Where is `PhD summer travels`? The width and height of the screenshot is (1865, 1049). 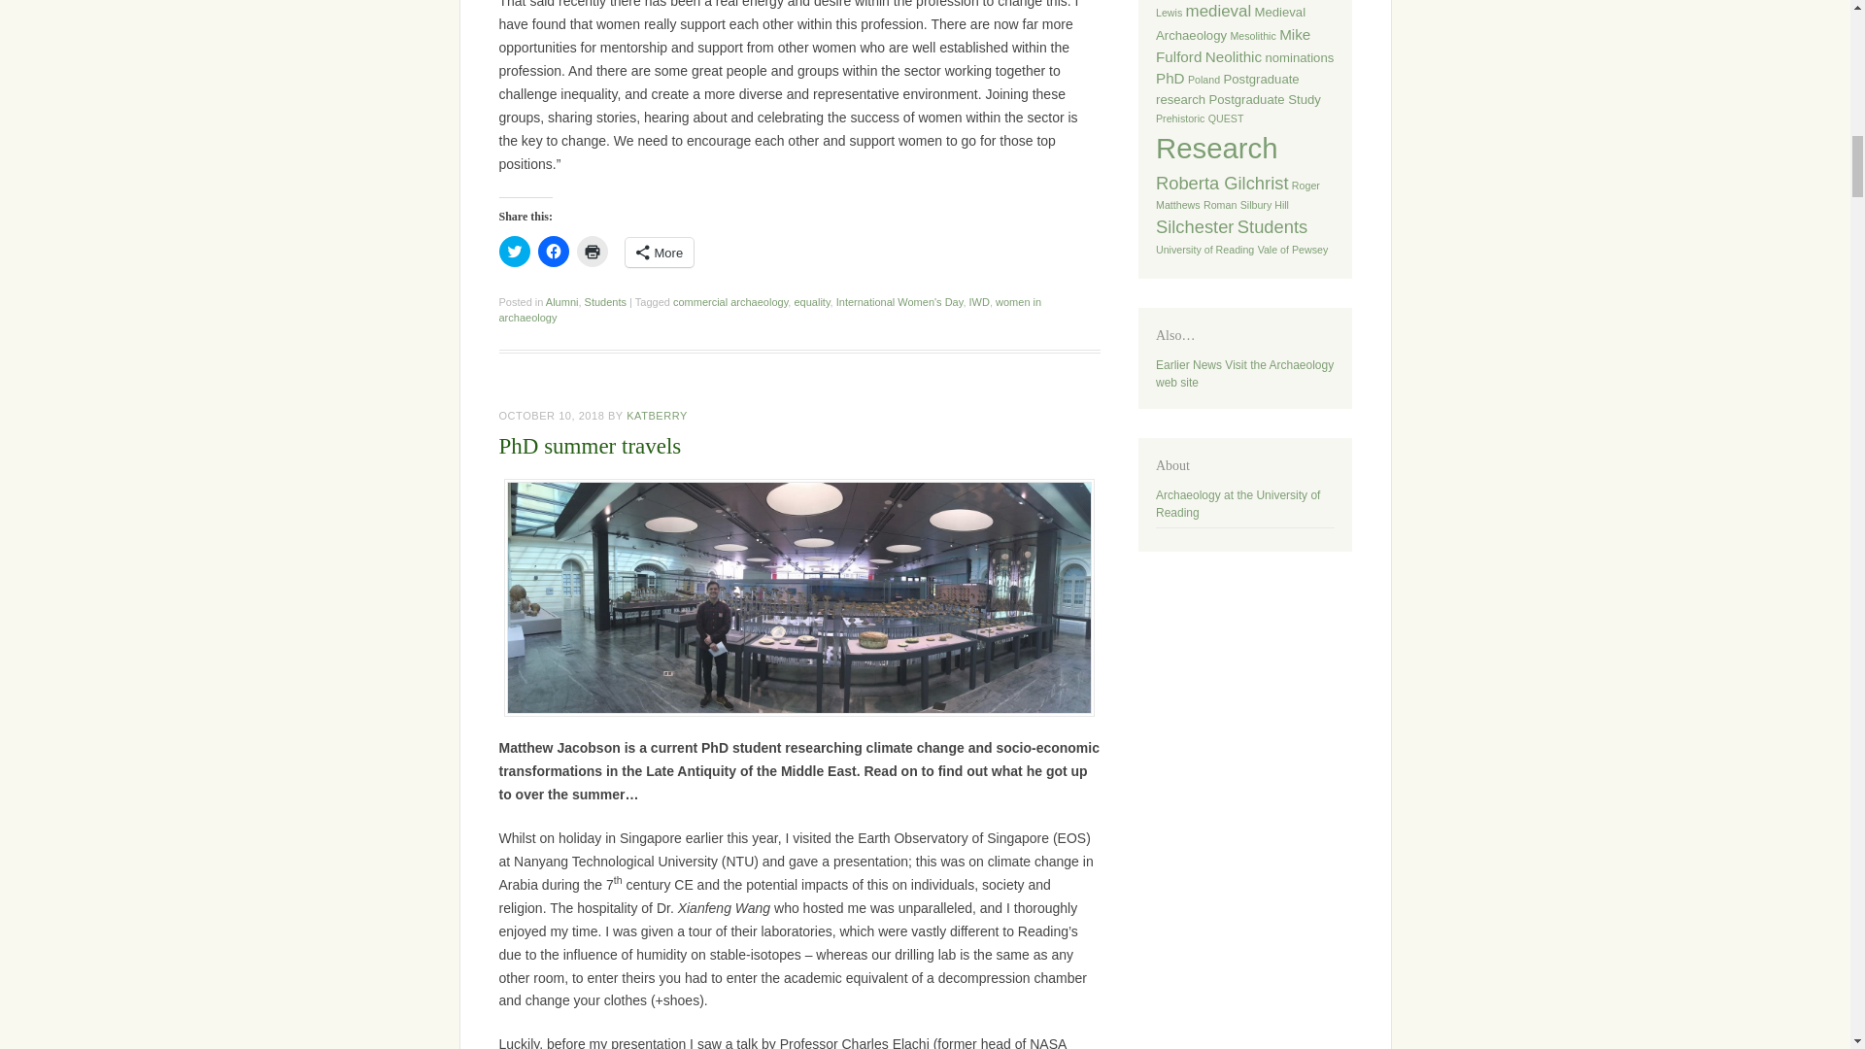 PhD summer travels is located at coordinates (591, 446).